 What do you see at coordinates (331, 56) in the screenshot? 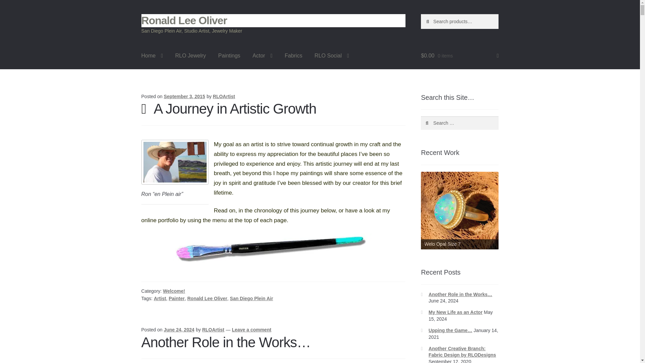
I see `RLO Social` at bounding box center [331, 56].